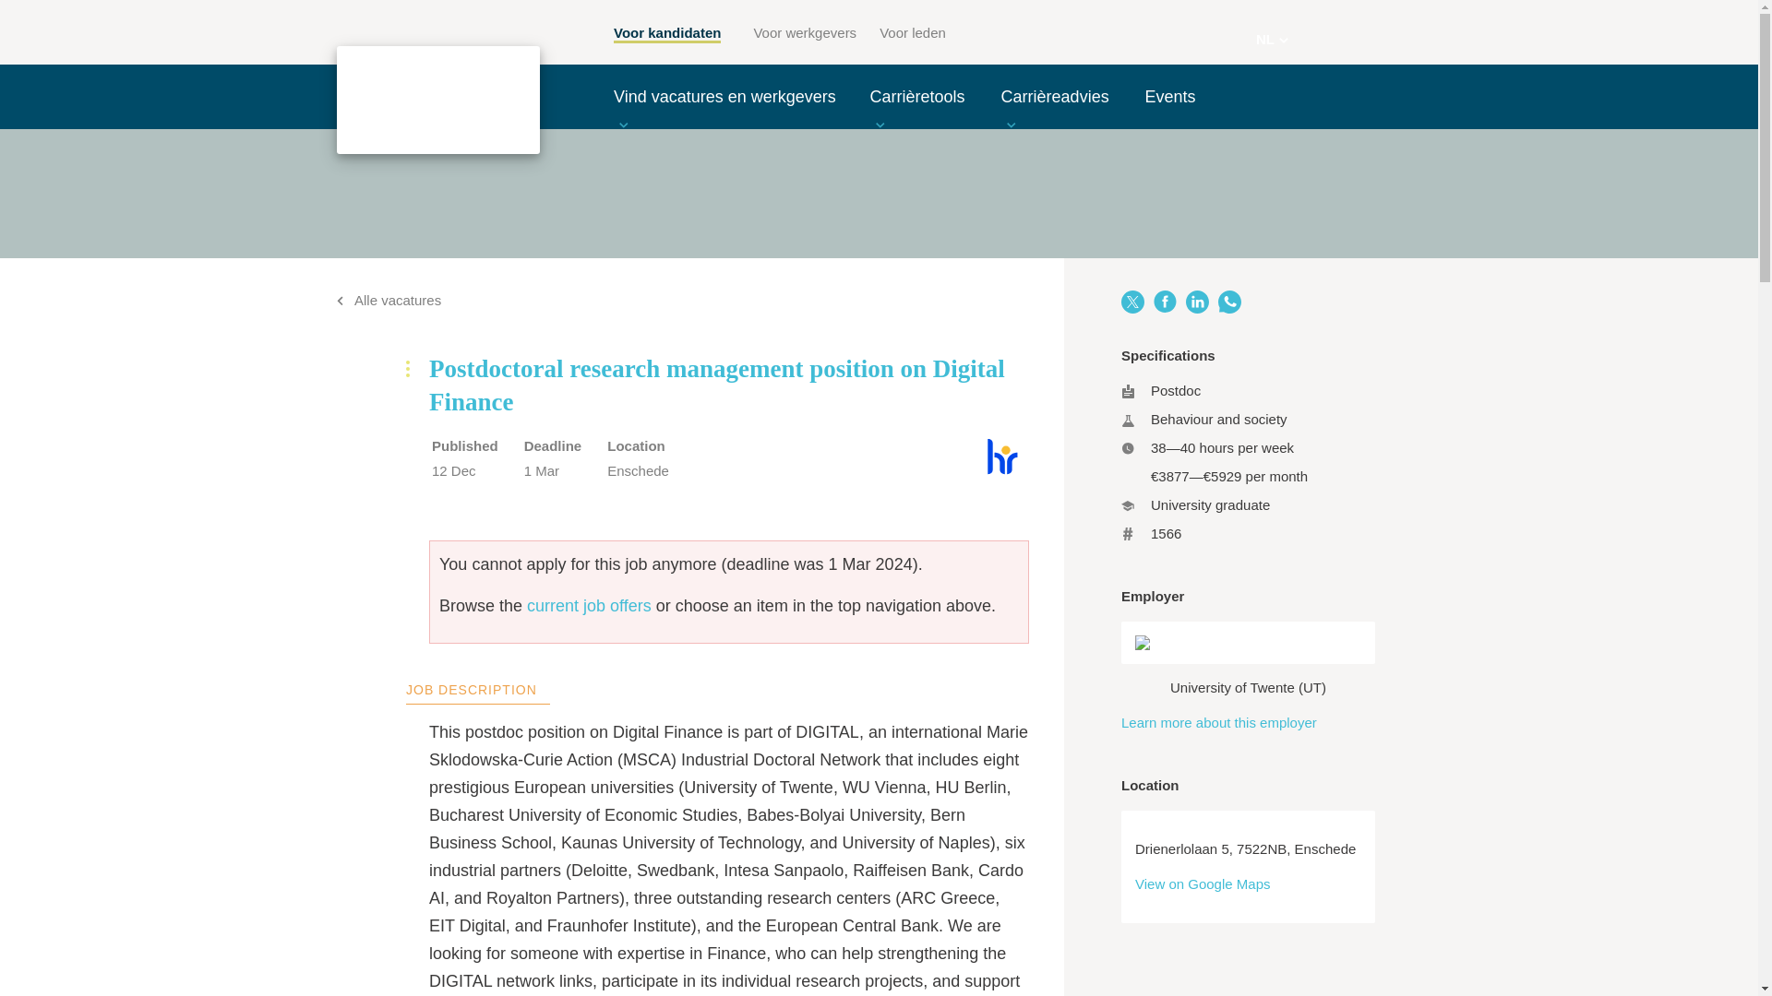 This screenshot has width=1772, height=996. What do you see at coordinates (1272, 41) in the screenshot?
I see `NL` at bounding box center [1272, 41].